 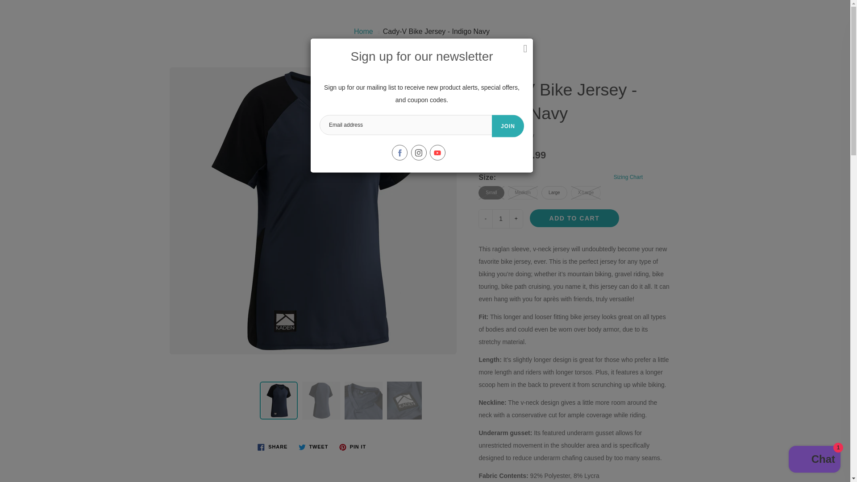 What do you see at coordinates (363, 31) in the screenshot?
I see `Home` at bounding box center [363, 31].